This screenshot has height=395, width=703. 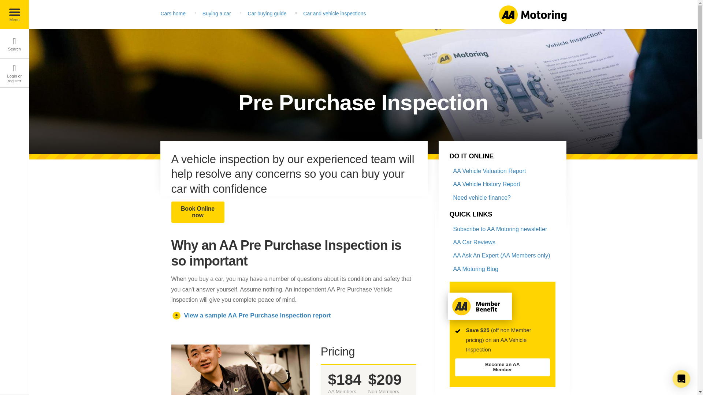 What do you see at coordinates (532, 14) in the screenshot?
I see `AA Motoring` at bounding box center [532, 14].